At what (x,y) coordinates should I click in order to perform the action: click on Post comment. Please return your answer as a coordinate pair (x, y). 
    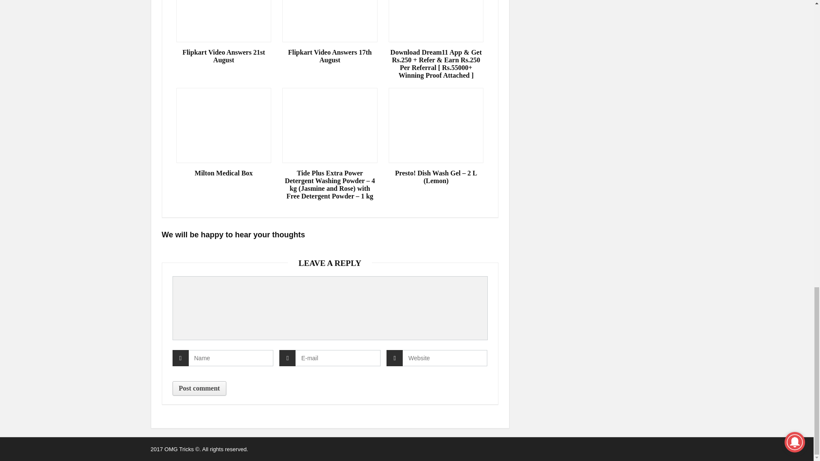
    Looking at the image, I should click on (199, 388).